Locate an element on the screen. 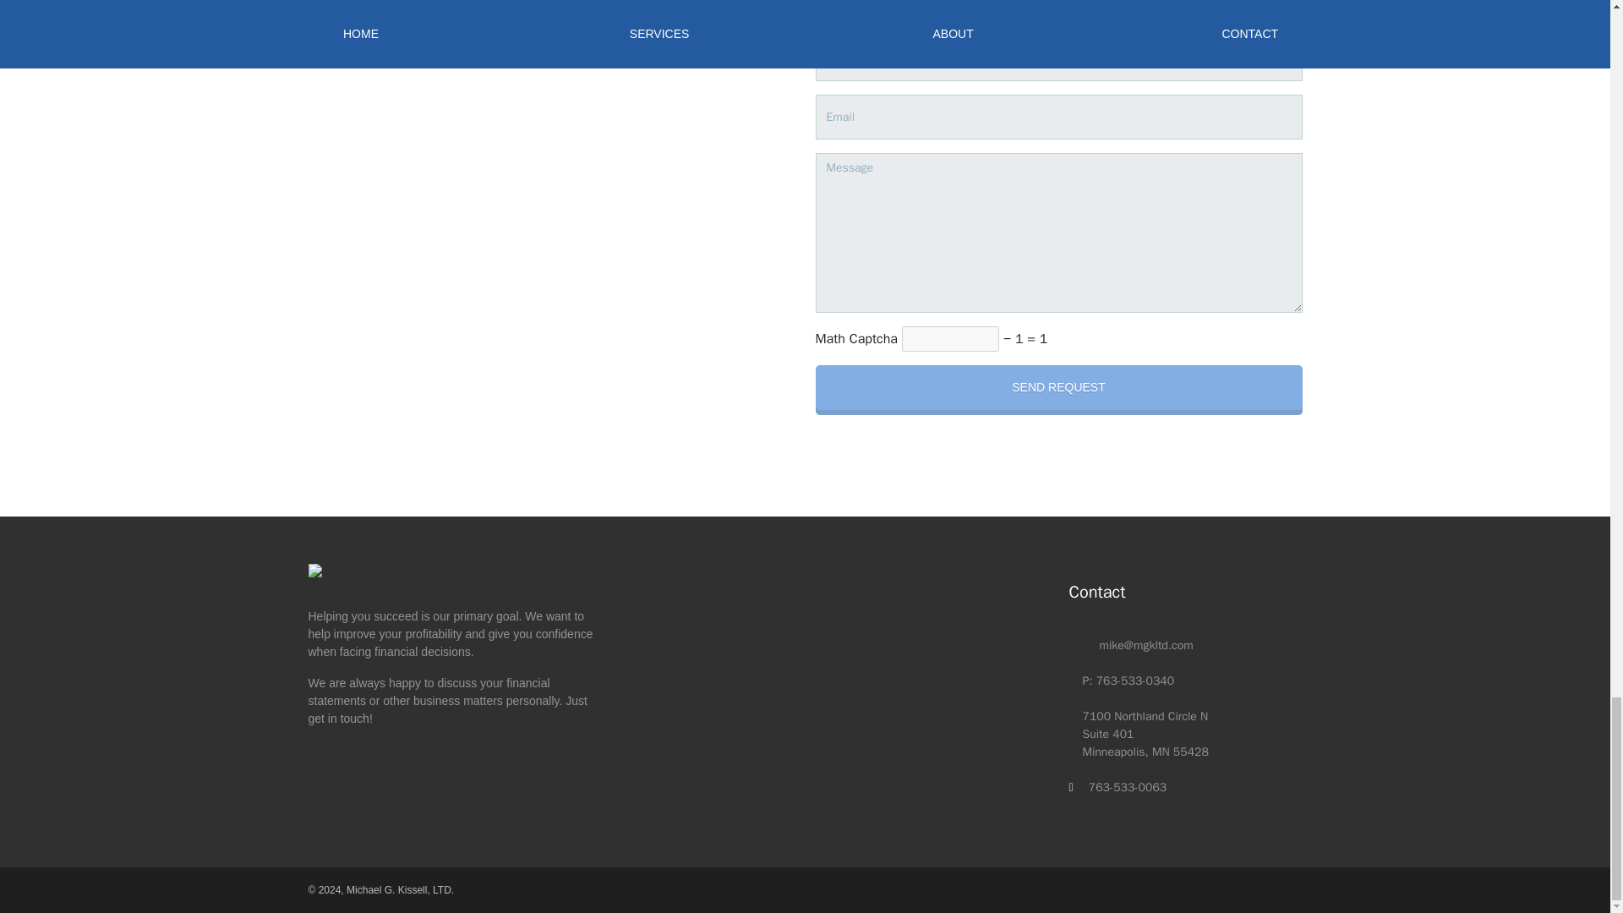 Image resolution: width=1623 pixels, height=913 pixels. SEND REQUEST is located at coordinates (1057, 387).